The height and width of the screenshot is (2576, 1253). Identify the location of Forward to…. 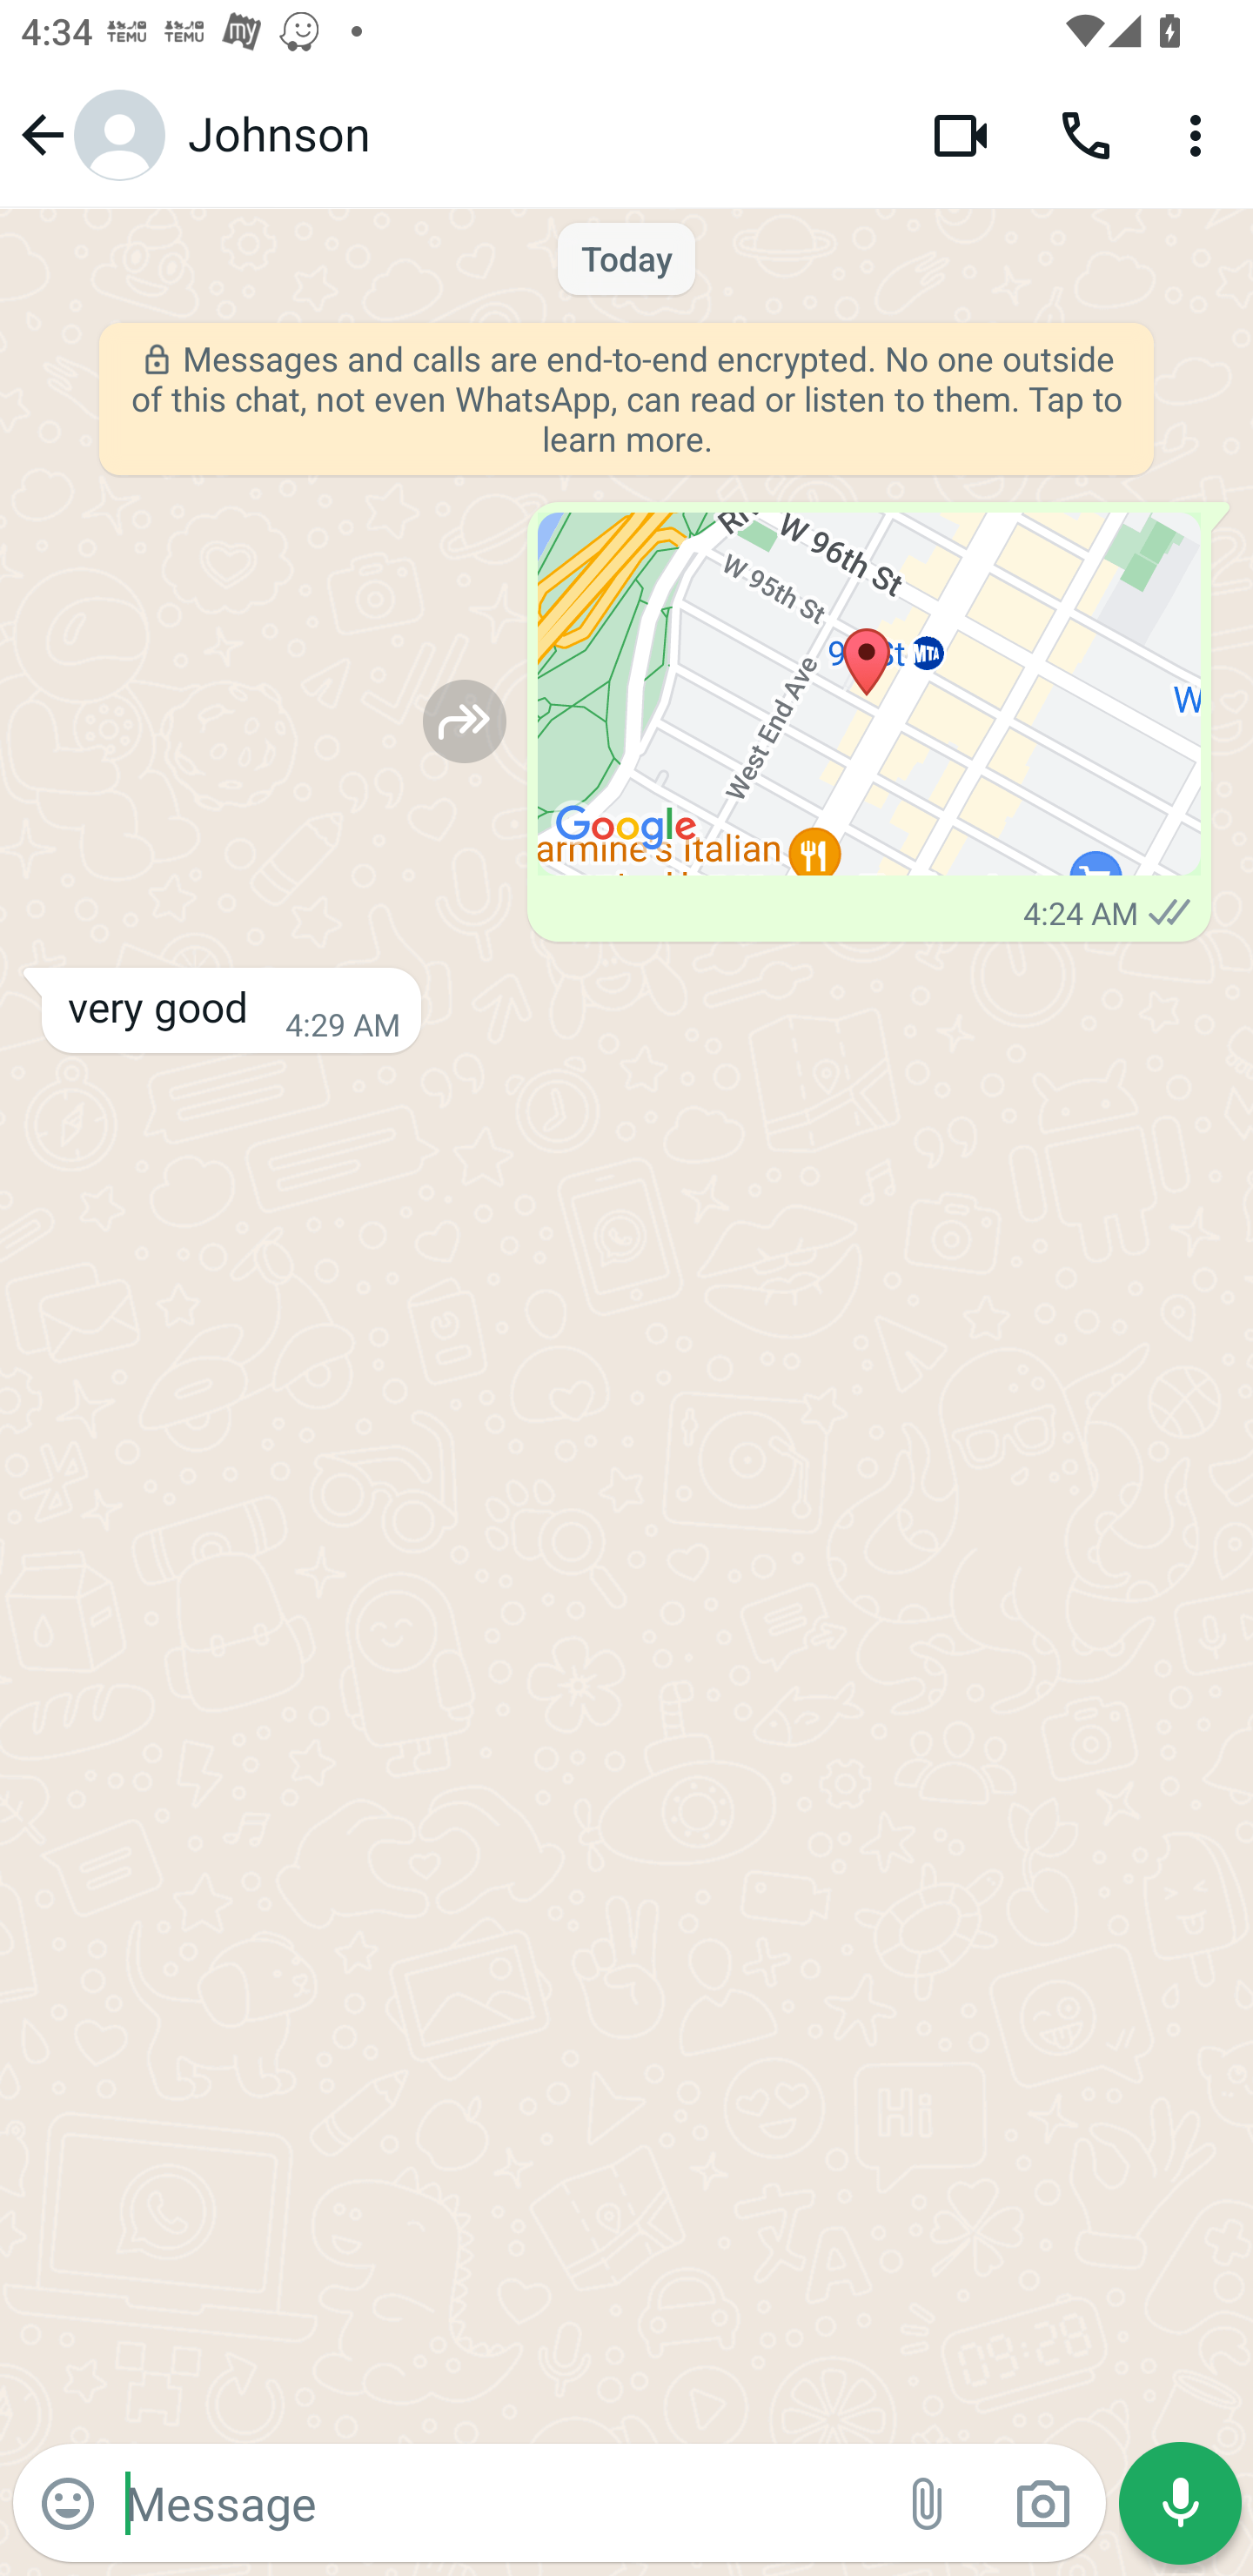
(465, 721).